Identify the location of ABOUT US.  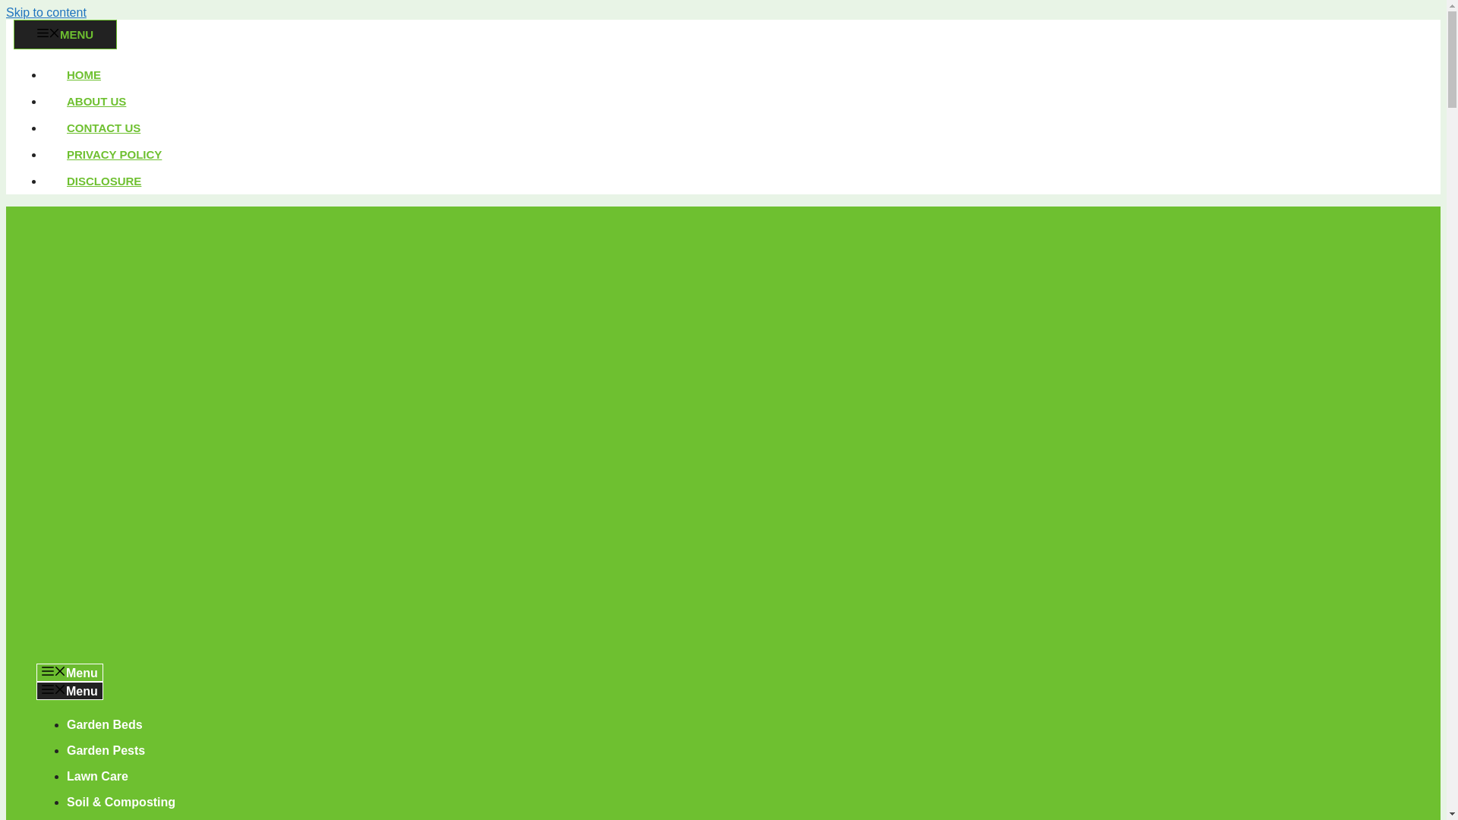
(96, 101).